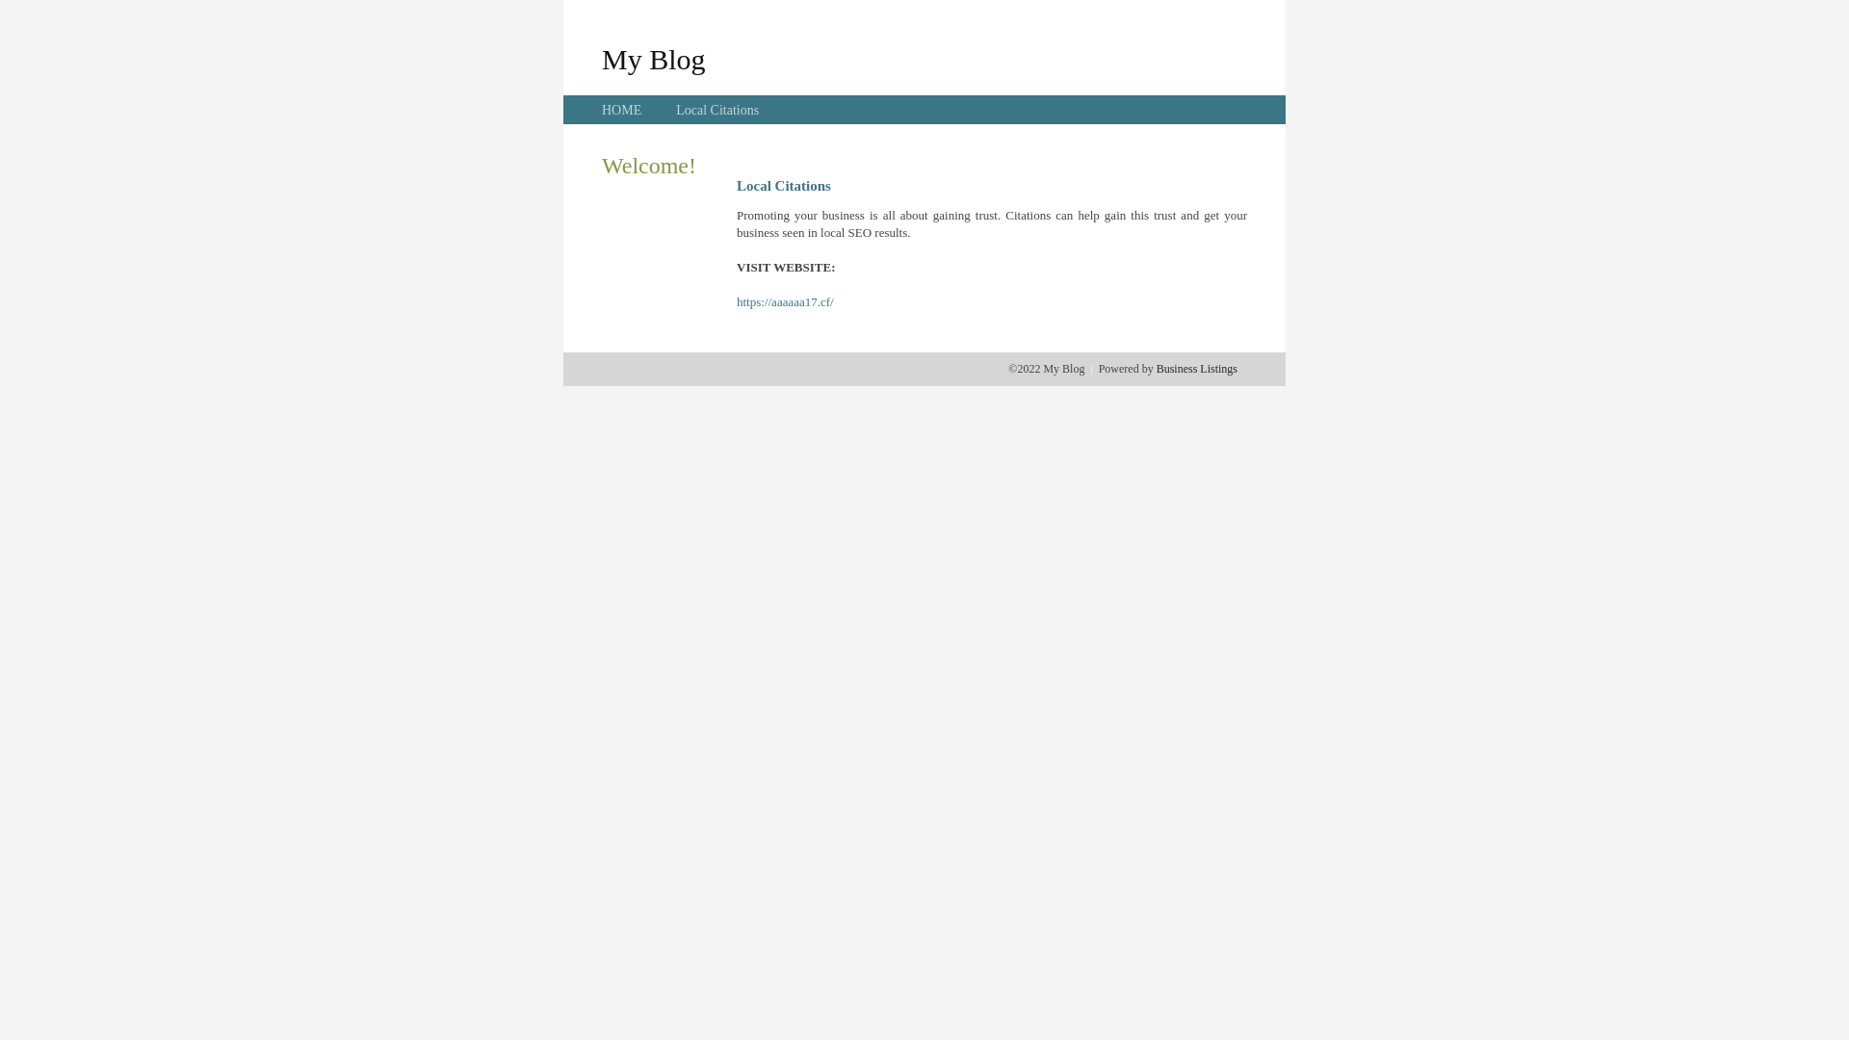 The image size is (1849, 1040). Describe the element at coordinates (1197, 369) in the screenshot. I see `Business Listings` at that location.